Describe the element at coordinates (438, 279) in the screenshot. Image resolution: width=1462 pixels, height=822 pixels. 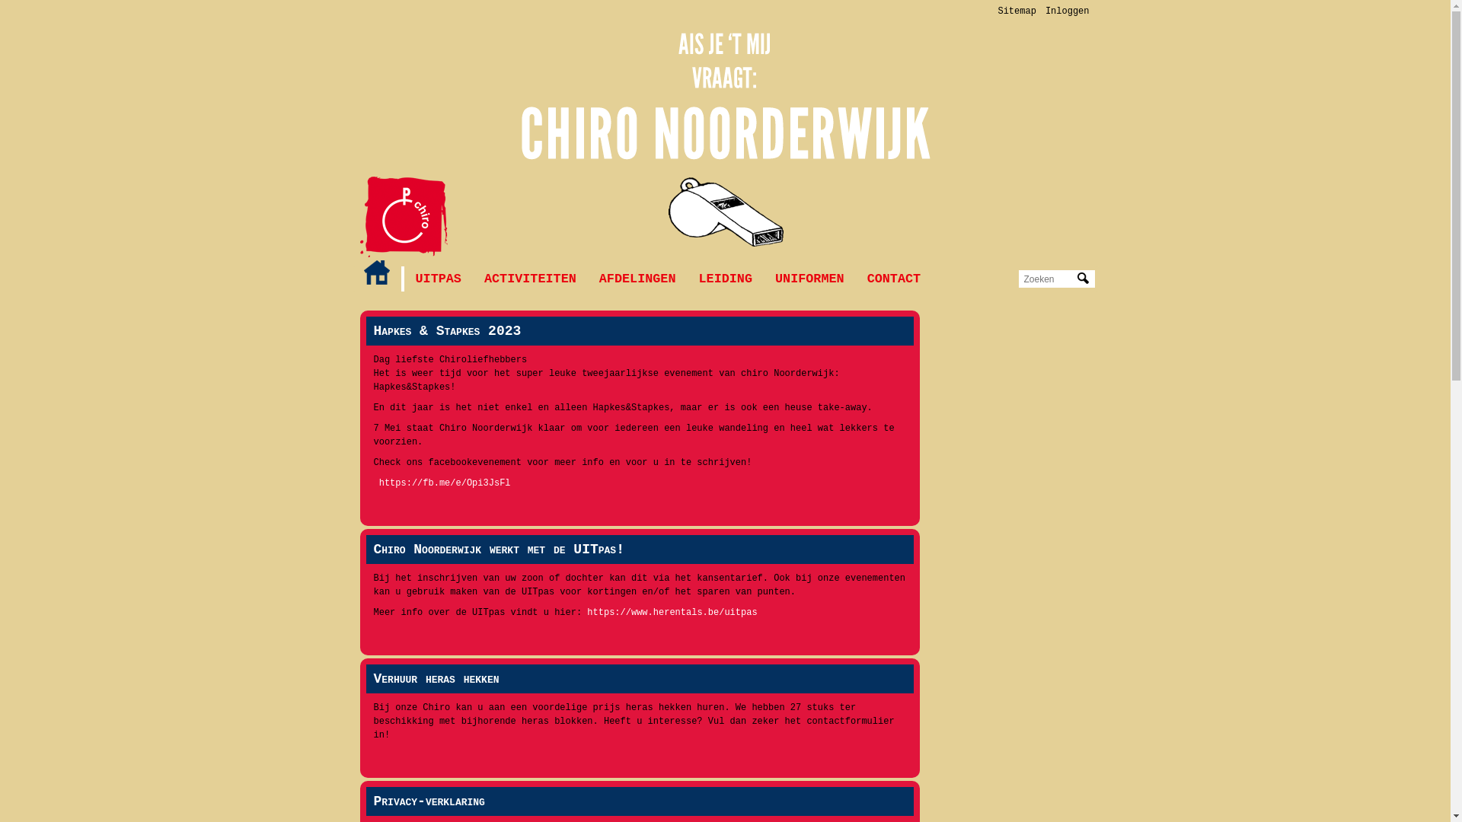
I see `UITPAS` at that location.